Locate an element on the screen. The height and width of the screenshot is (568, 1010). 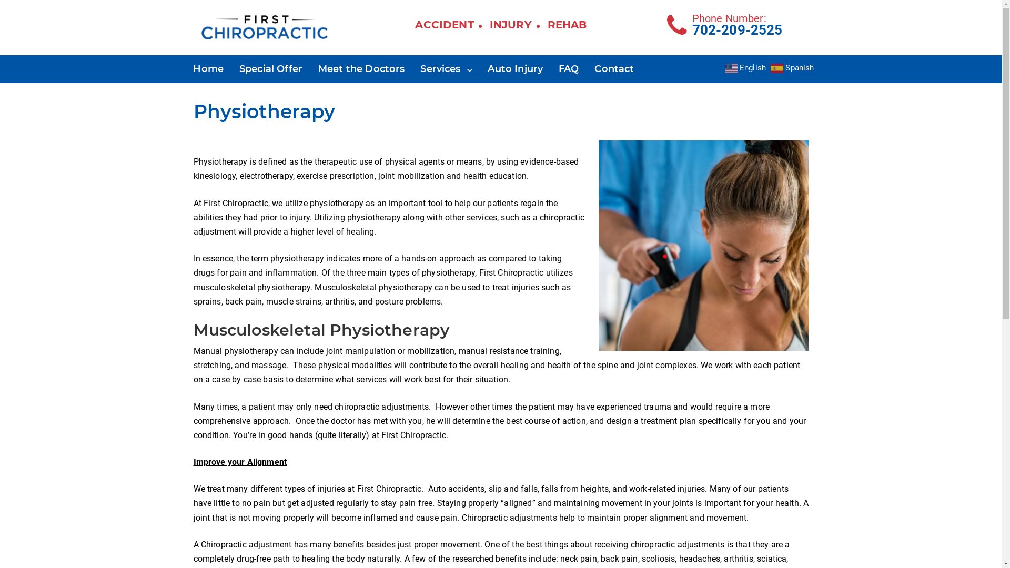
Spanish is located at coordinates (793, 67).